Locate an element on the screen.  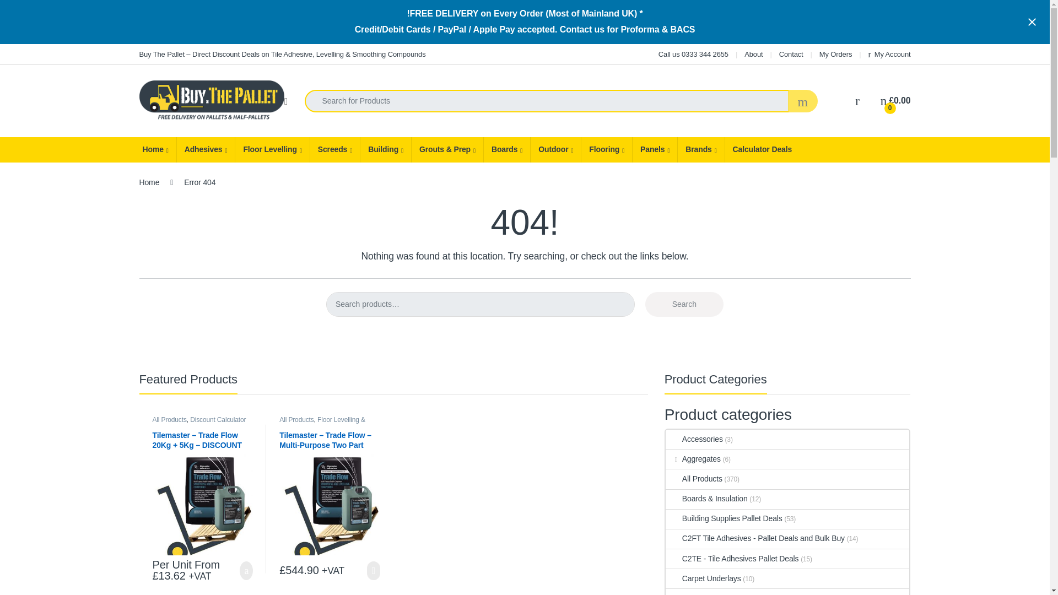
My Account is located at coordinates (889, 54).